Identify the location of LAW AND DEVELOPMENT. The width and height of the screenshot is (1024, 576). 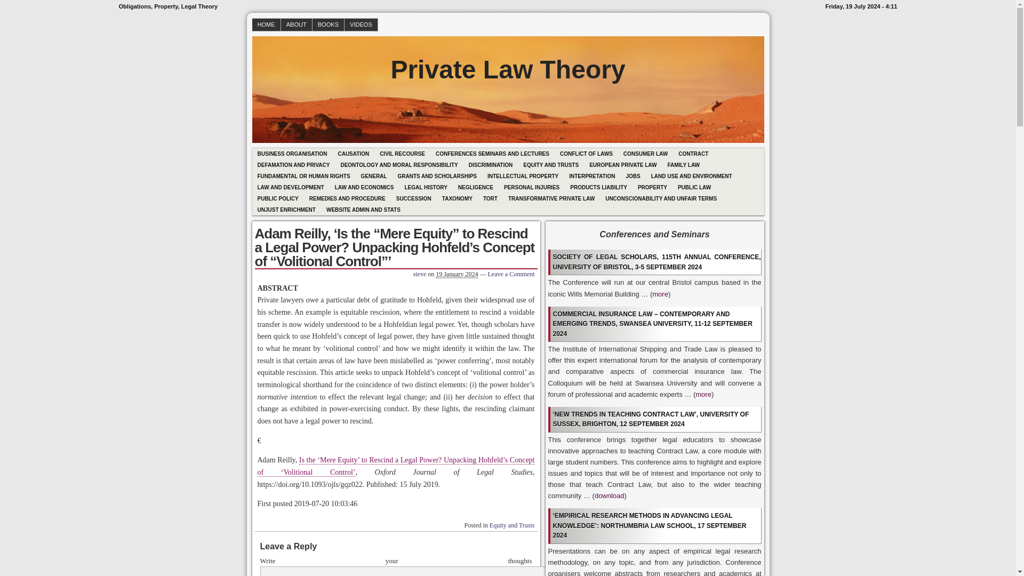
(290, 187).